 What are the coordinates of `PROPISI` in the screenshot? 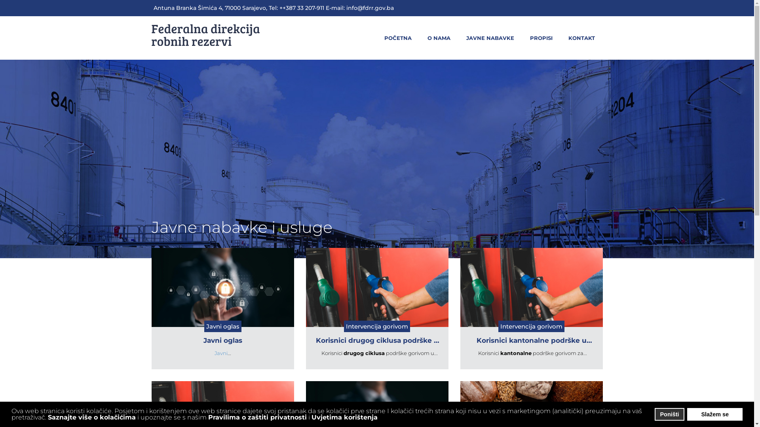 It's located at (541, 38).